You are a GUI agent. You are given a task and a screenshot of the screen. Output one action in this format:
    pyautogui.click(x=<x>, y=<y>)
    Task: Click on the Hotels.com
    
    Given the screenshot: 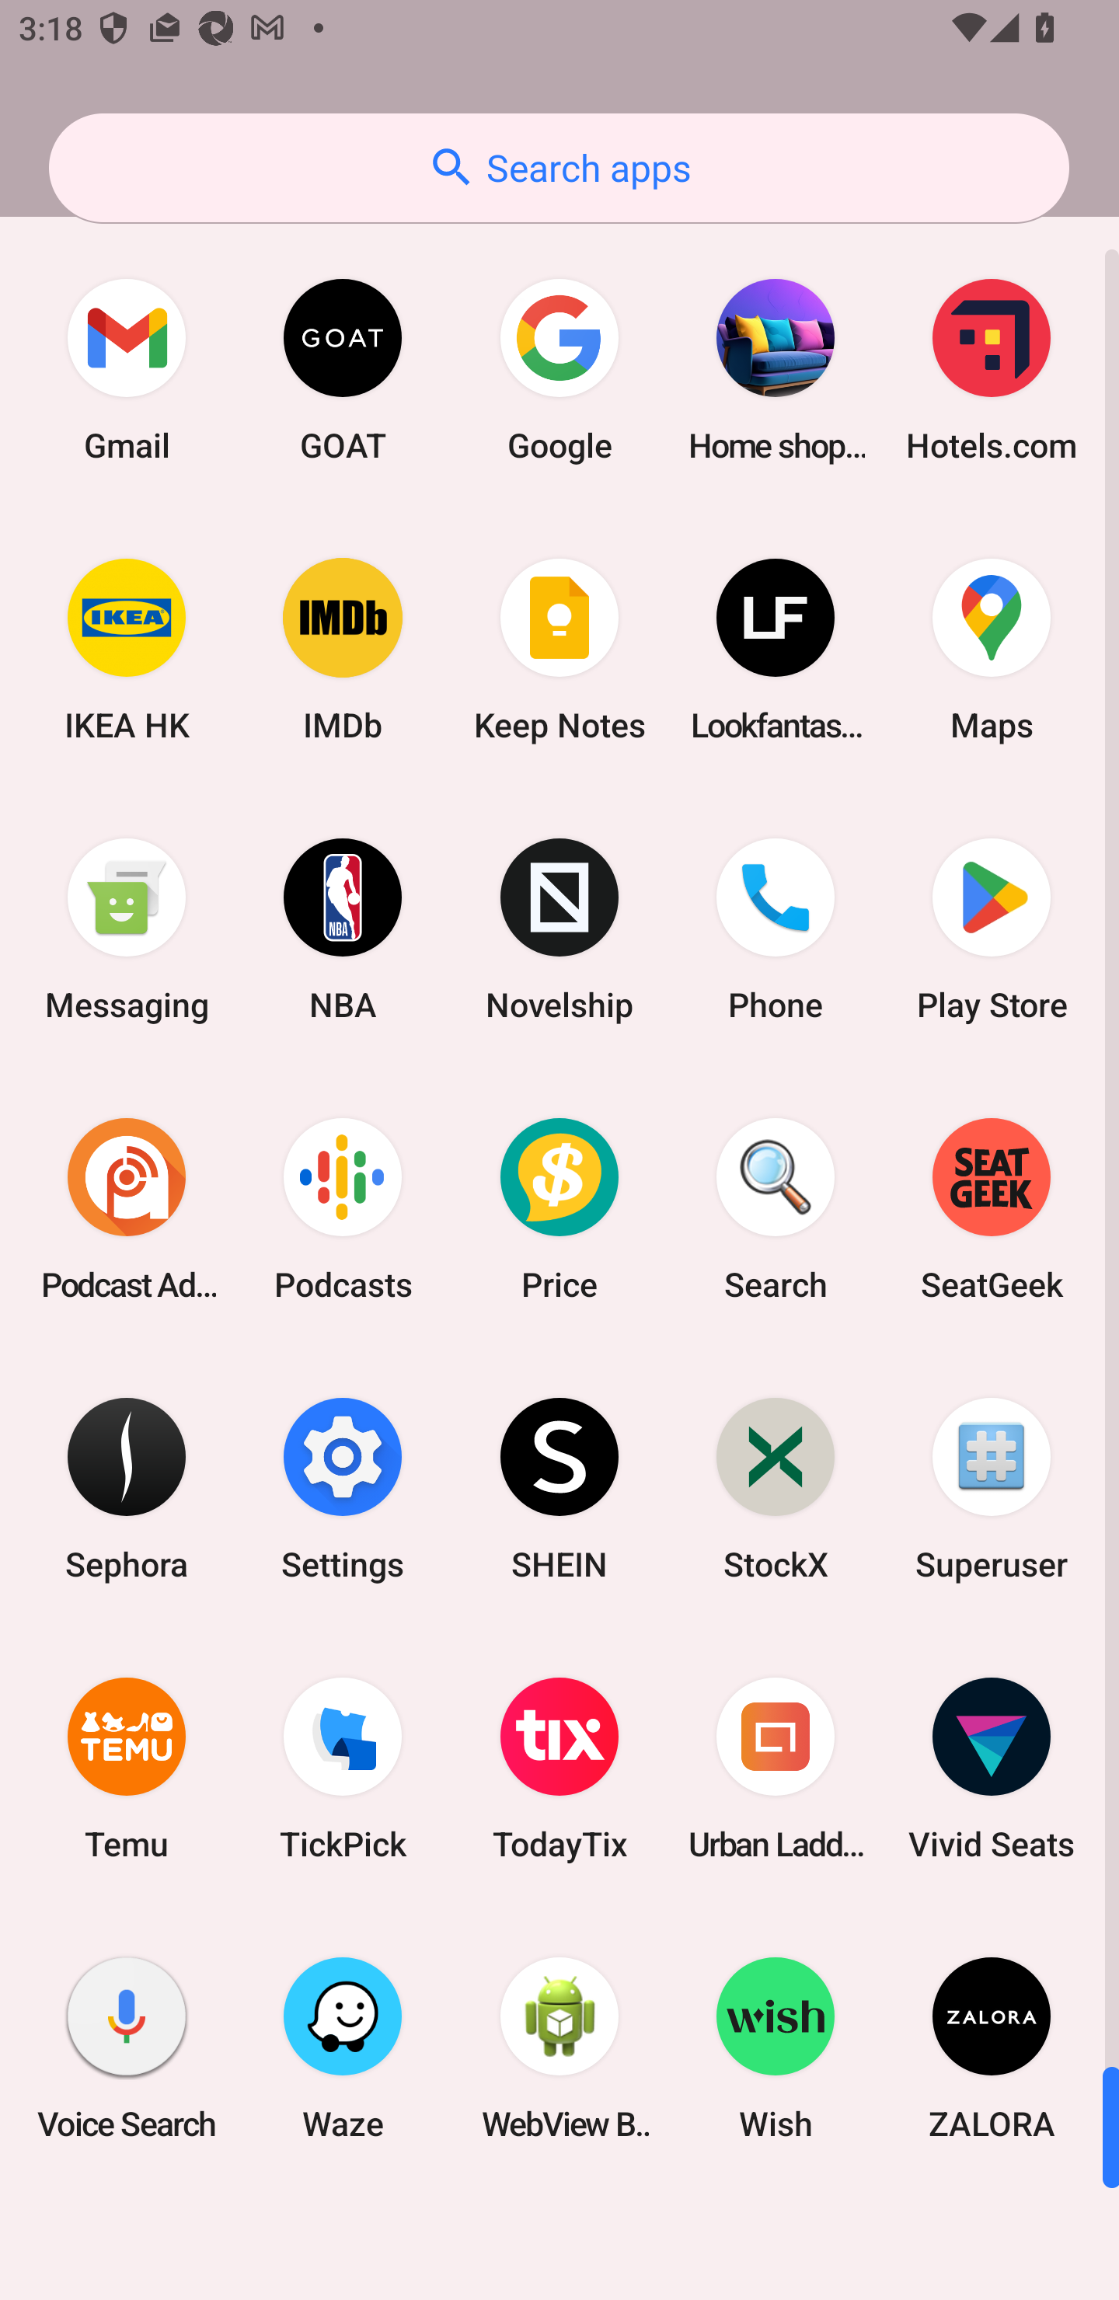 What is the action you would take?
    pyautogui.click(x=992, y=370)
    